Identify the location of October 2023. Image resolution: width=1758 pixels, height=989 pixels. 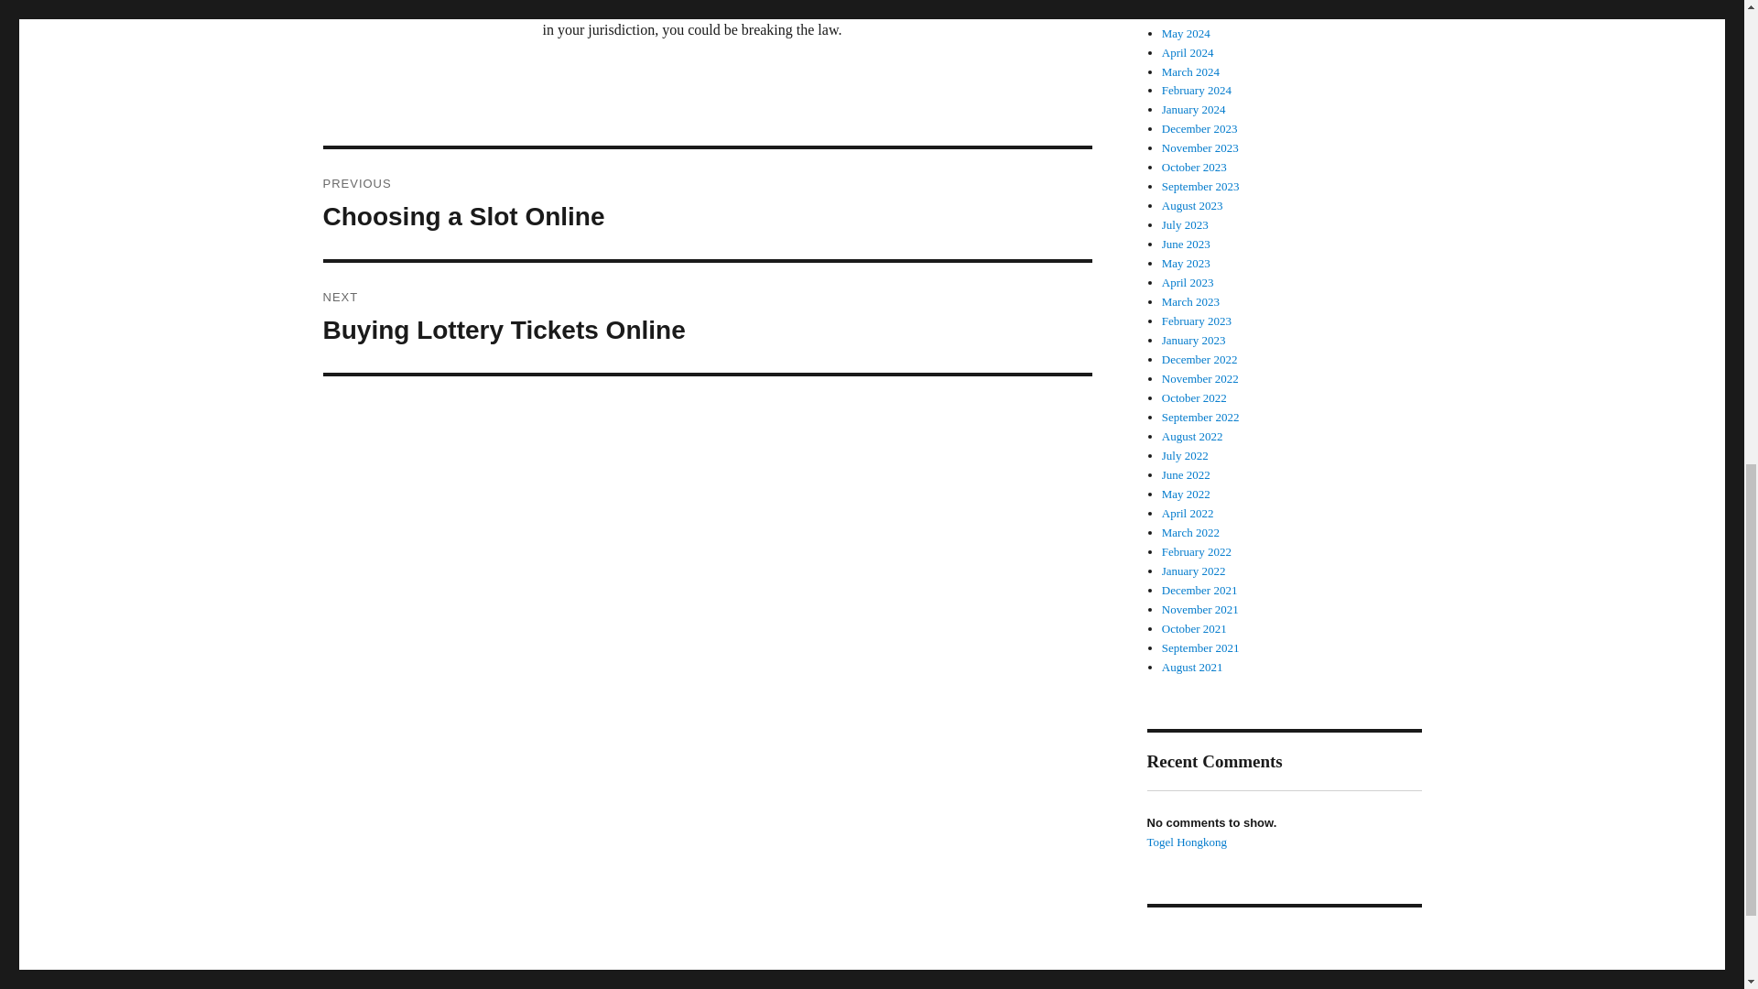
(1194, 167).